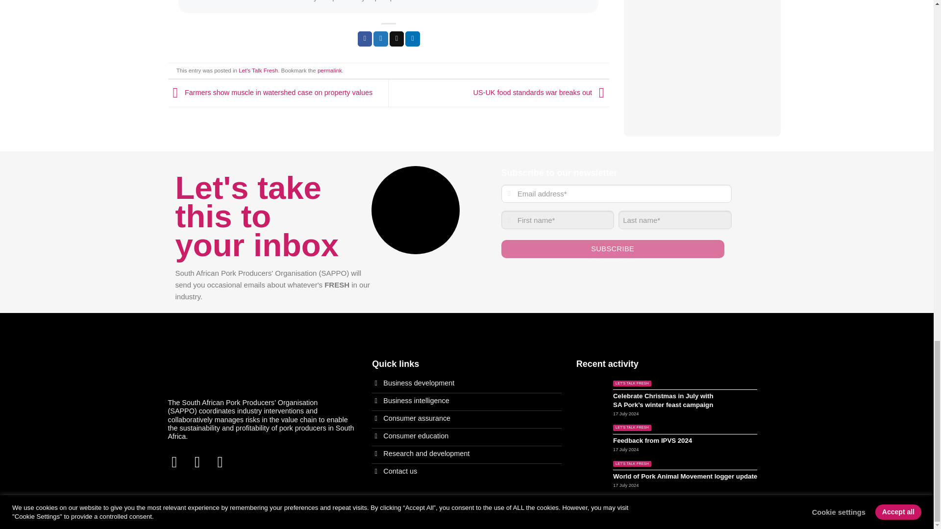 This screenshot has width=941, height=529. Describe the element at coordinates (397, 38) in the screenshot. I see `Email to a Friend` at that location.